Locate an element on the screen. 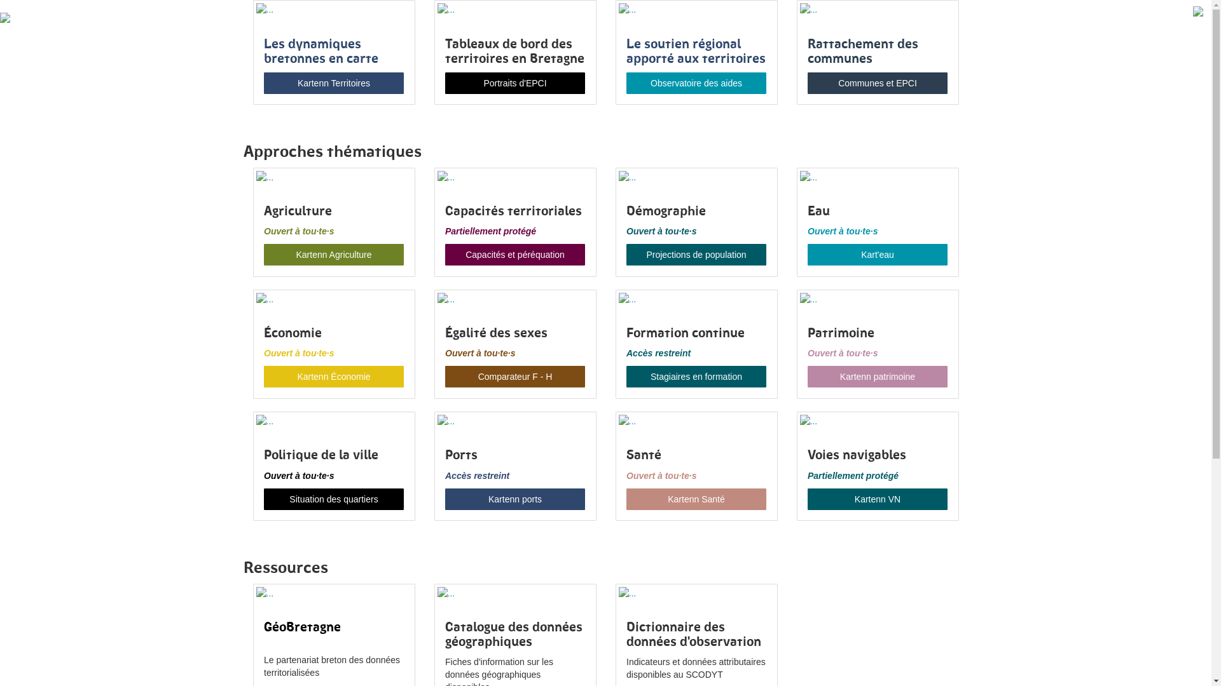 Image resolution: width=1221 pixels, height=686 pixels. Projections de population is located at coordinates (696, 255).